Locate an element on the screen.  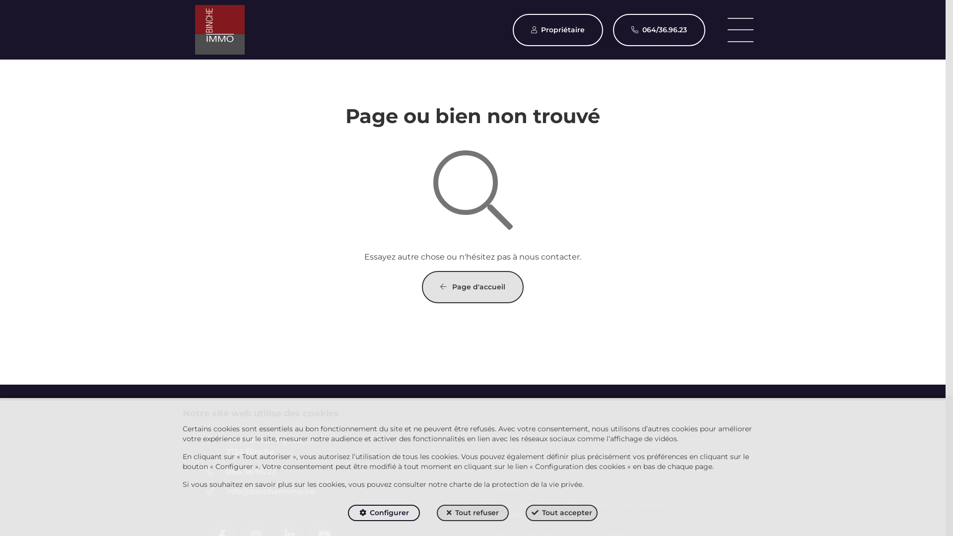
Tout refuser is located at coordinates (473, 513).